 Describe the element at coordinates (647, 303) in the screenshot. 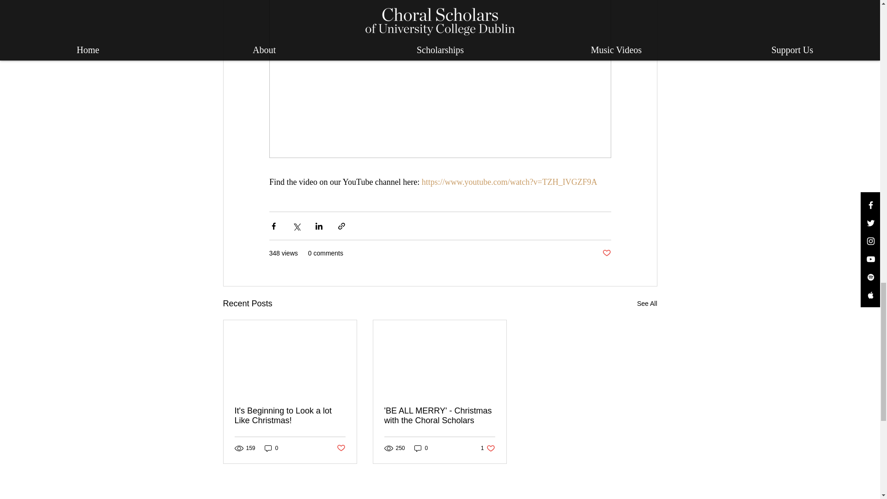

I see `See All` at that location.